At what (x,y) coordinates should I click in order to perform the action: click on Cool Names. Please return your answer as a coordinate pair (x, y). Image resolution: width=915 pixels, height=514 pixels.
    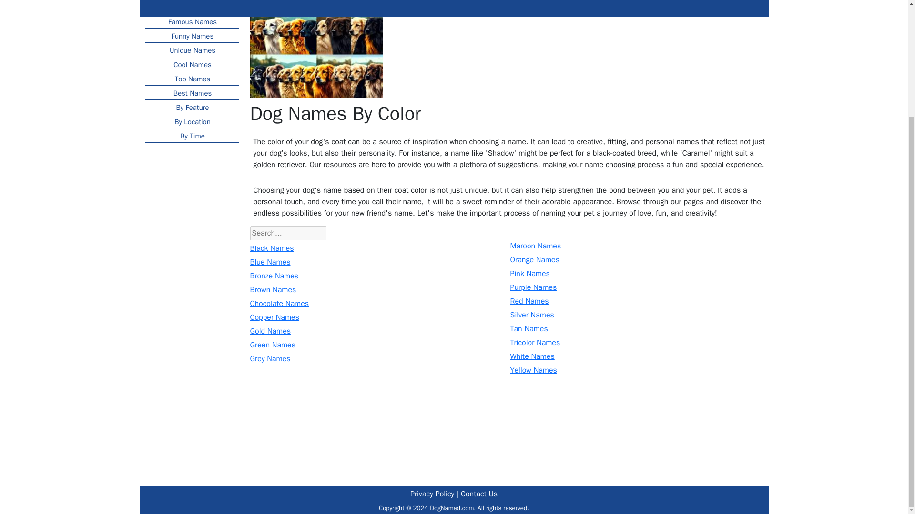
    Looking at the image, I should click on (191, 64).